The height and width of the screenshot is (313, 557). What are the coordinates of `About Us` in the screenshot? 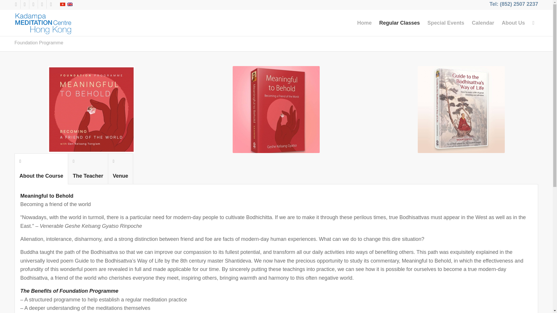 It's located at (513, 23).